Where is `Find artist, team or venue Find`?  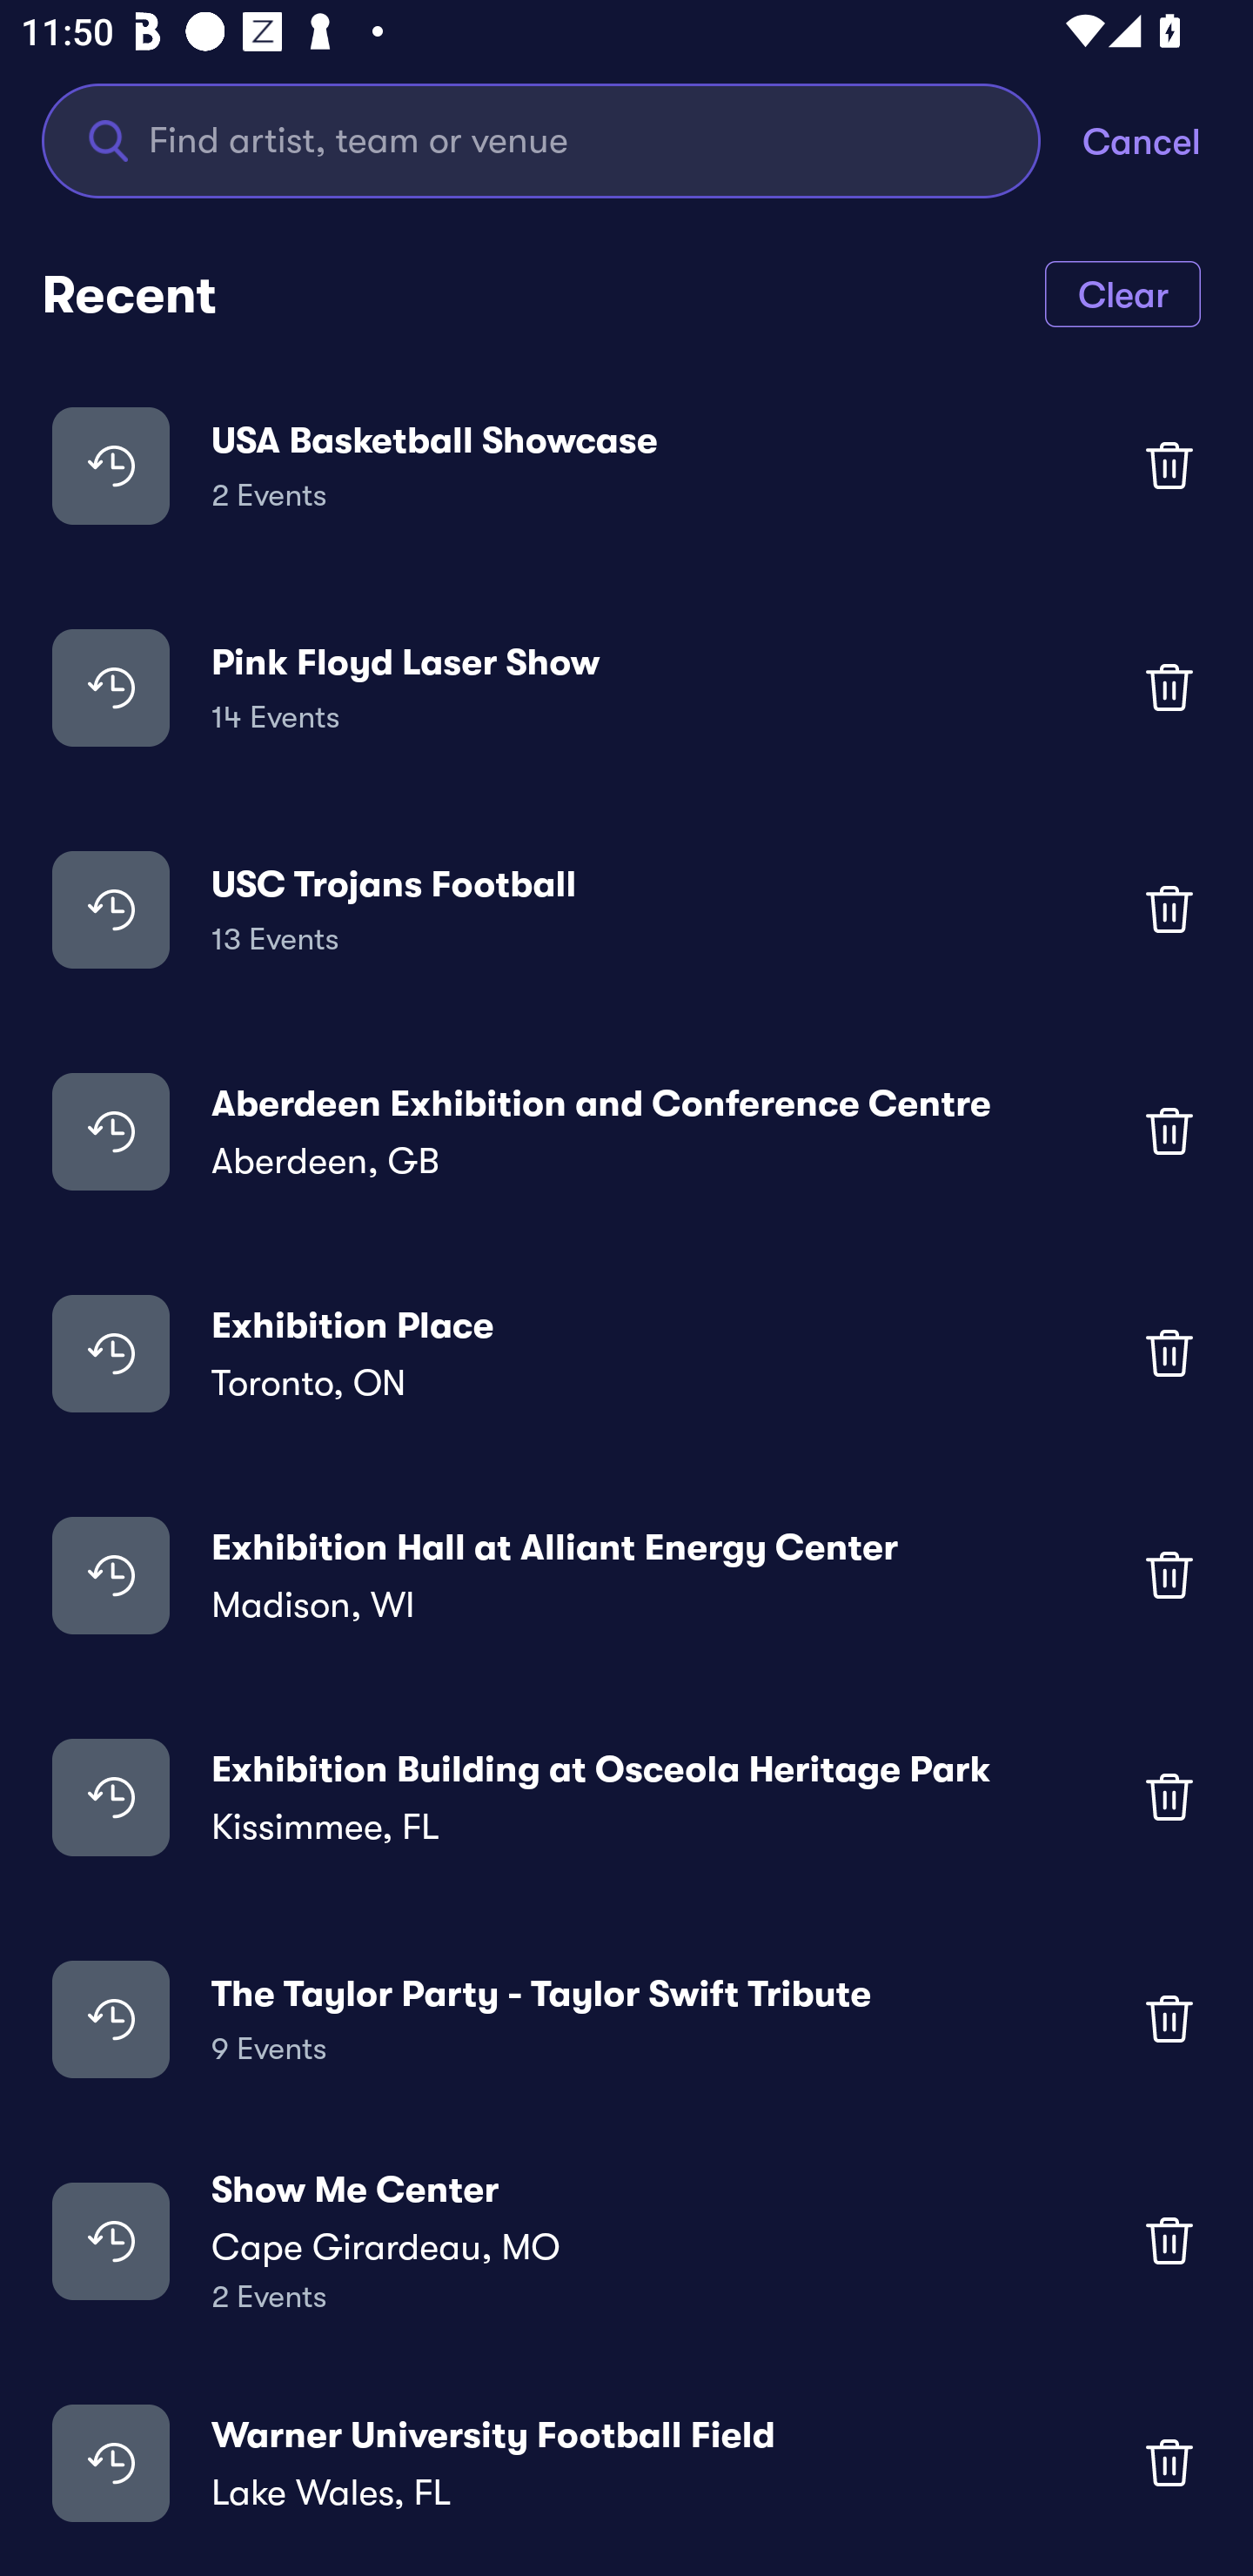
Find artist, team or venue Find is located at coordinates (562, 139).